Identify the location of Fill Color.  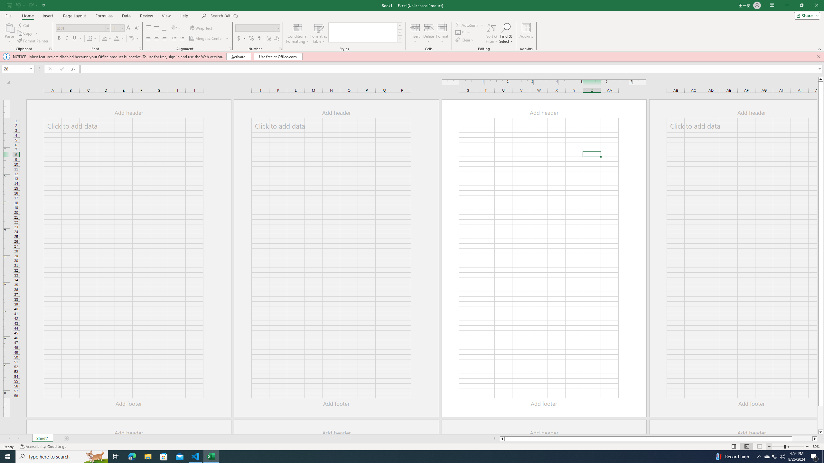
(104, 39).